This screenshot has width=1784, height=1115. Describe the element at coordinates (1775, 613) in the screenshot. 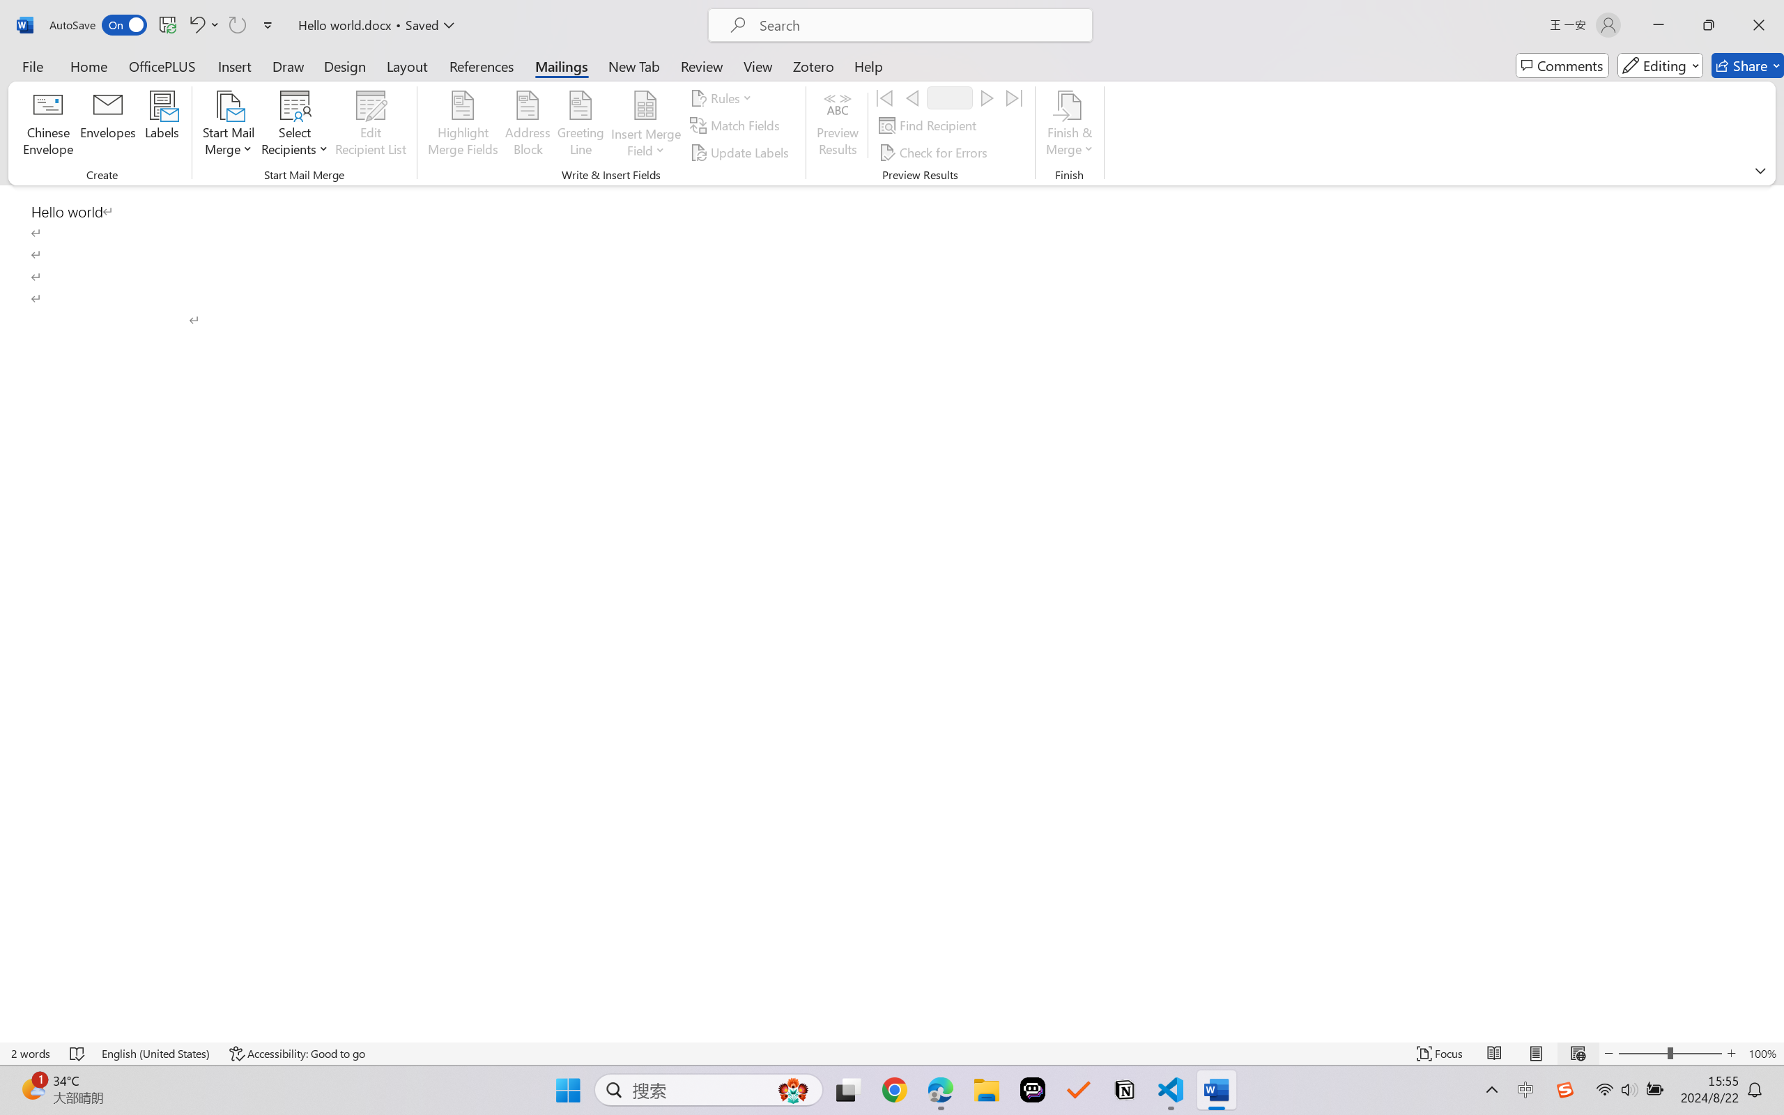

I see `Class: NetUIScrollBar` at that location.